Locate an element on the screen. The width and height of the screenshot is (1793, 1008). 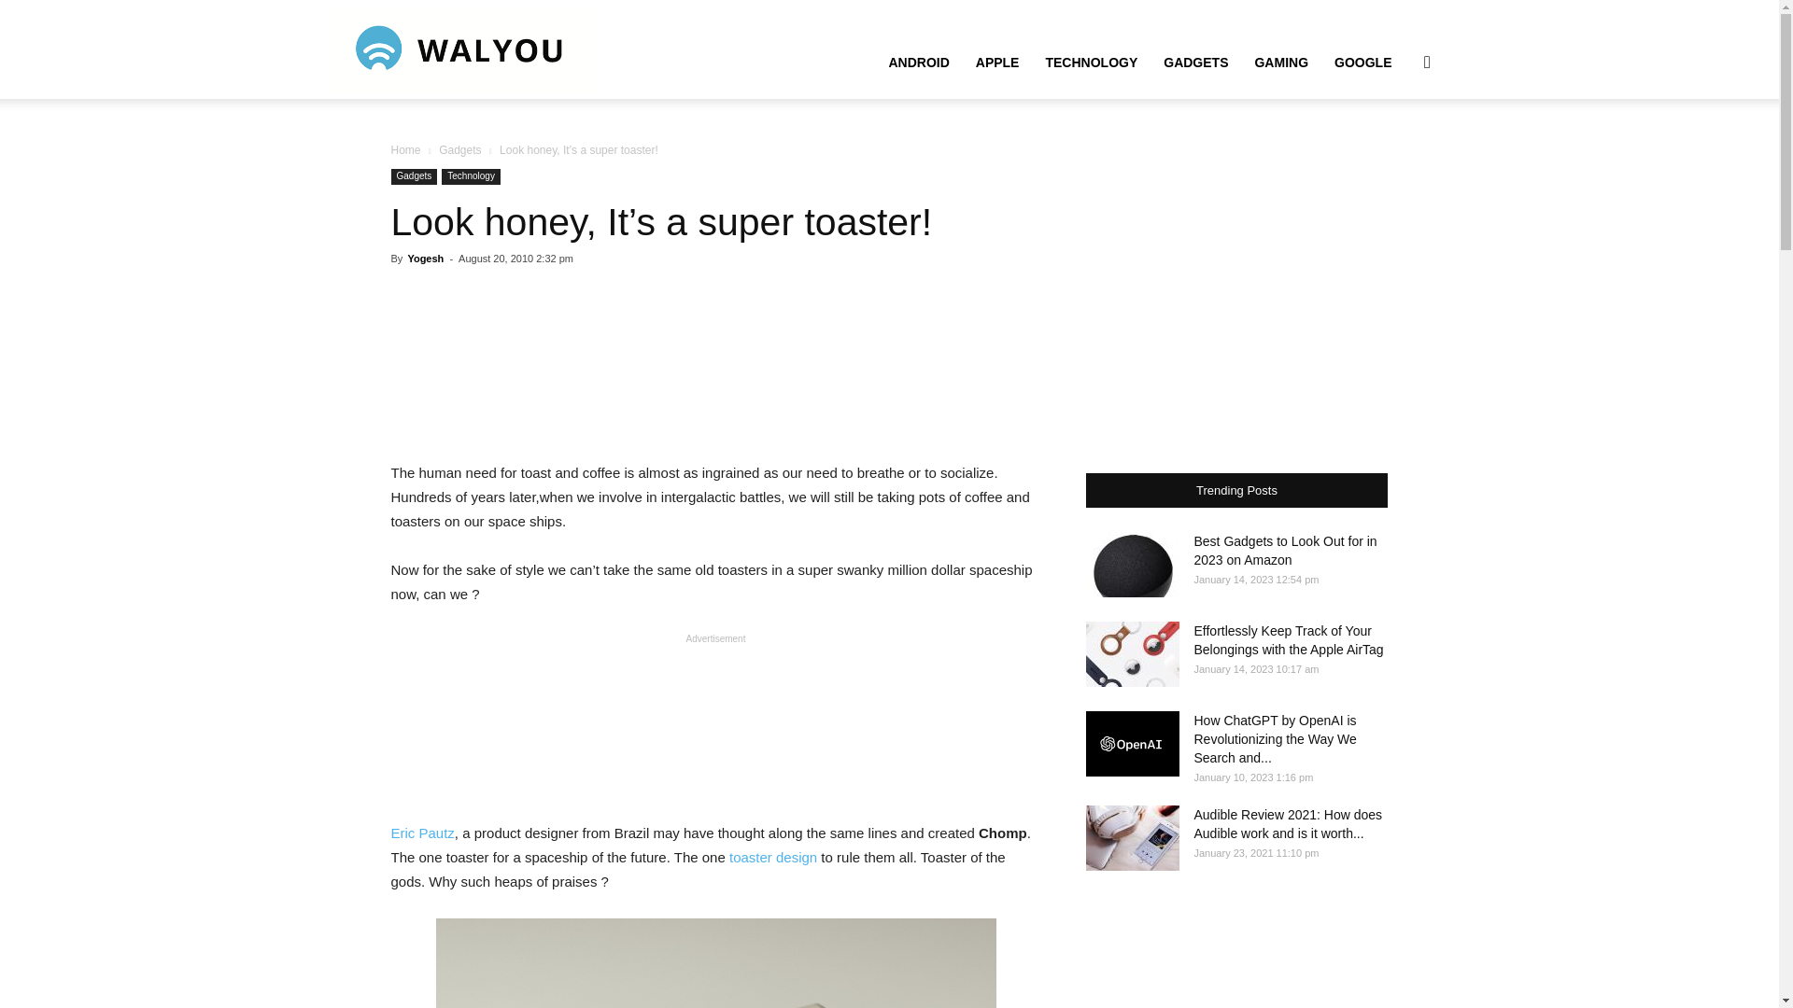
Search is located at coordinates (1397, 151).